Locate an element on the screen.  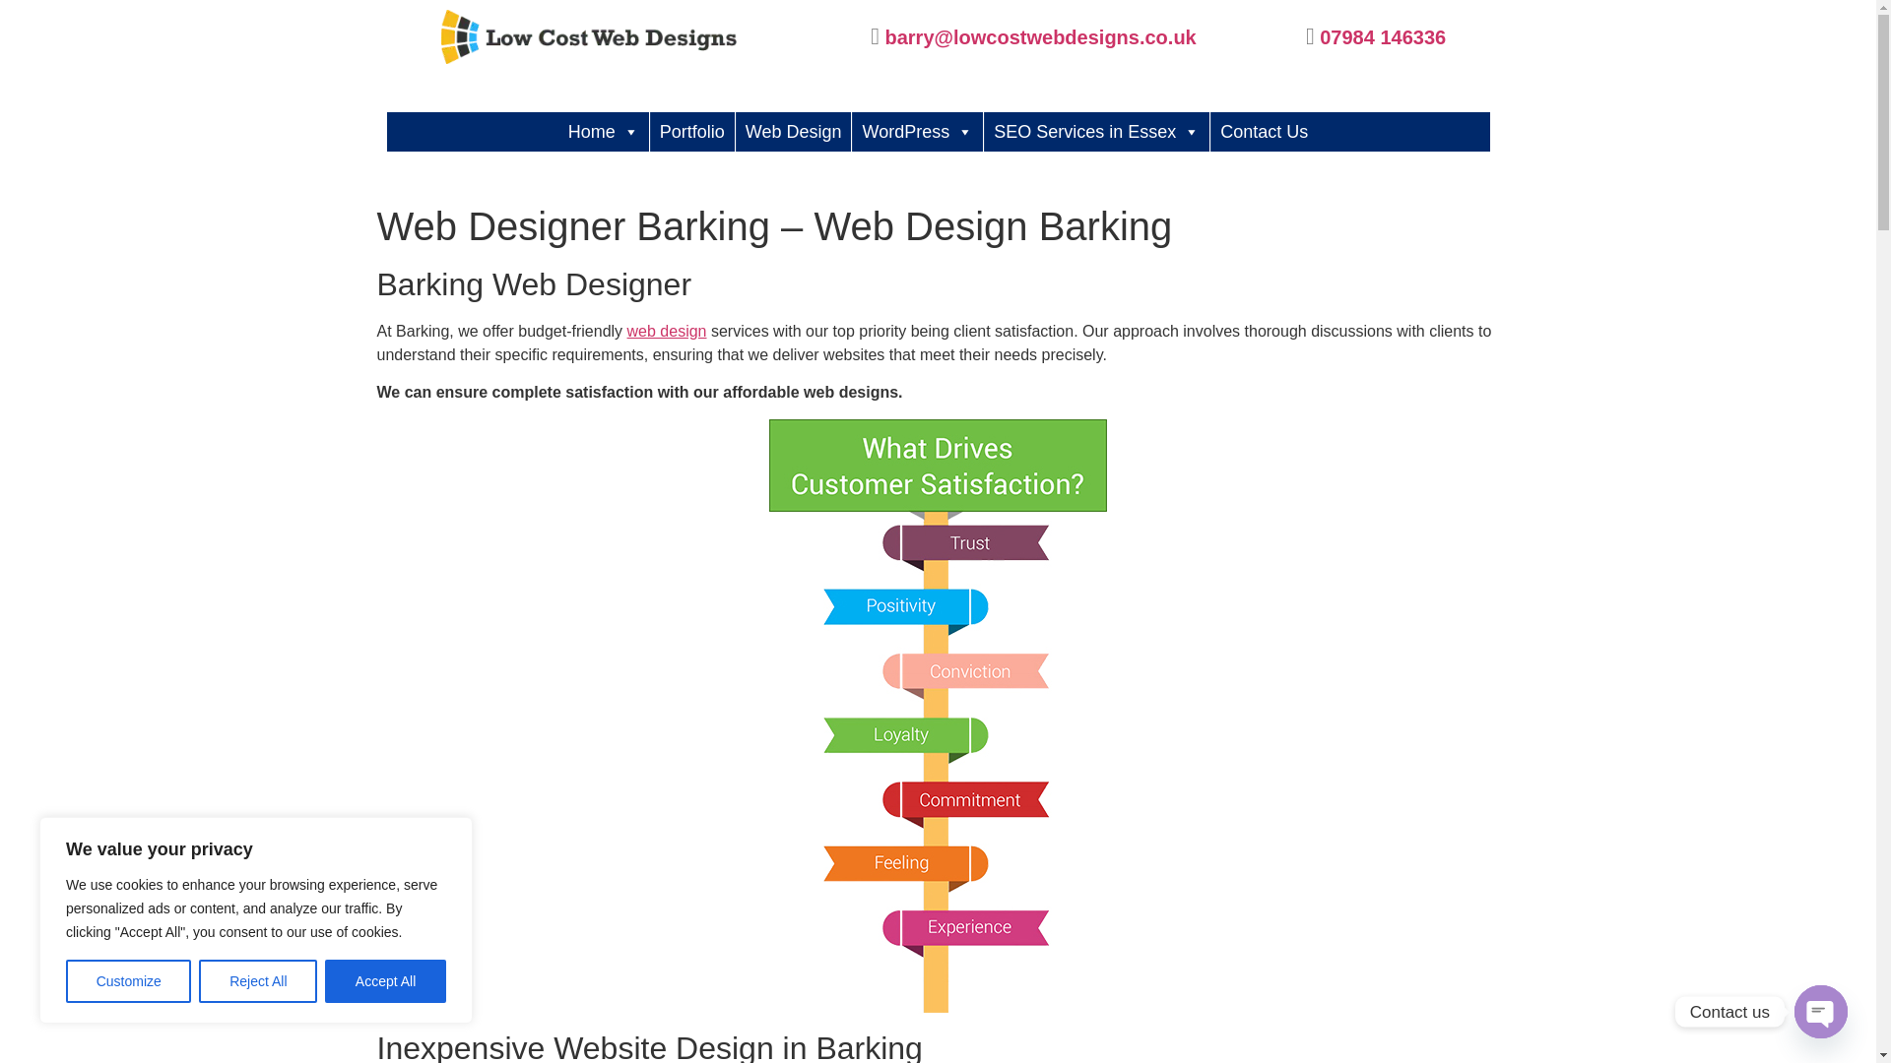
Web Design is located at coordinates (668, 331).